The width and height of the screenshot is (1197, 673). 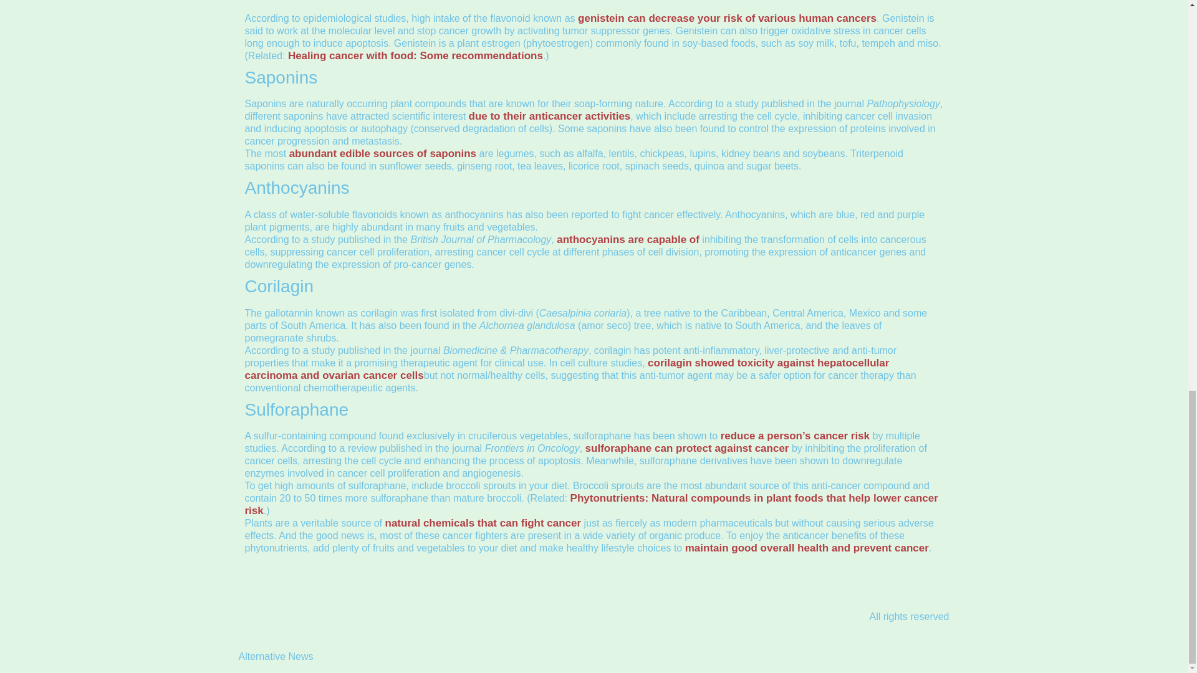 What do you see at coordinates (627, 239) in the screenshot?
I see `anthocyanins are capable of` at bounding box center [627, 239].